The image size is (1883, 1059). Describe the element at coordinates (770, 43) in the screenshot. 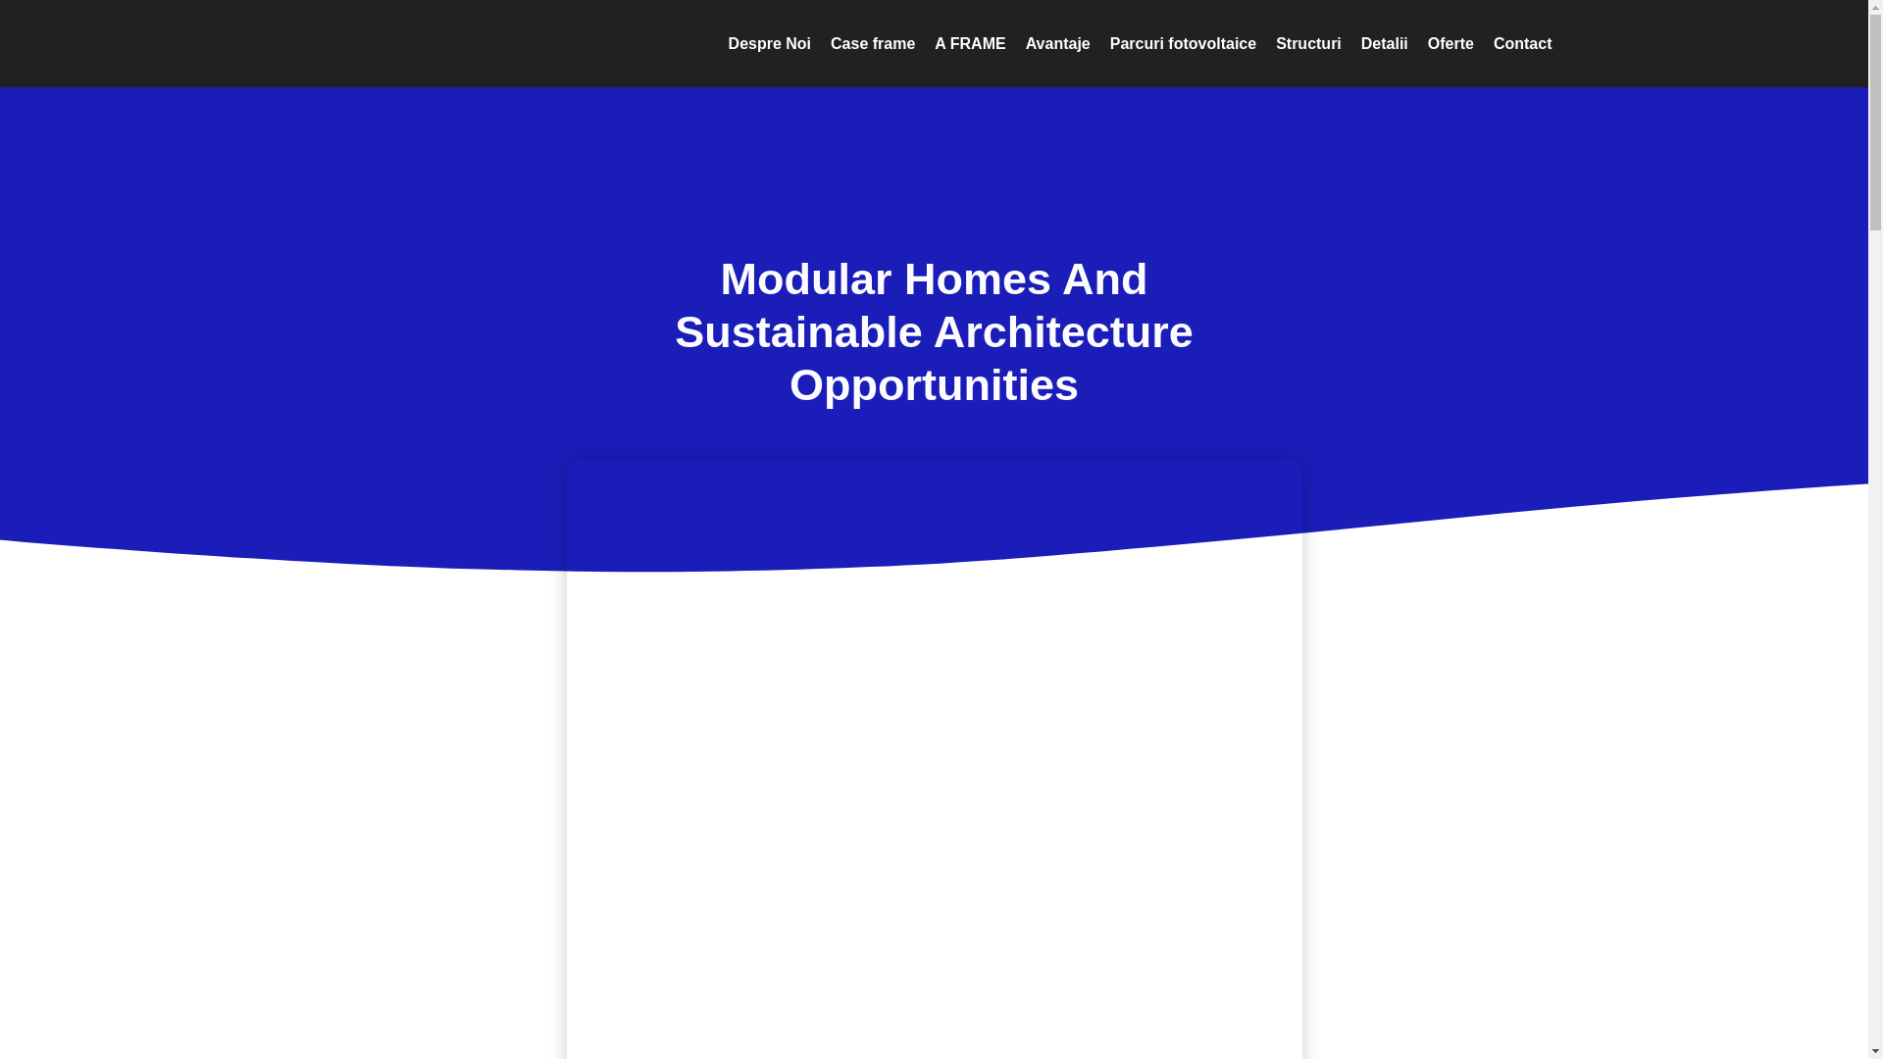

I see `Despre Noi` at that location.